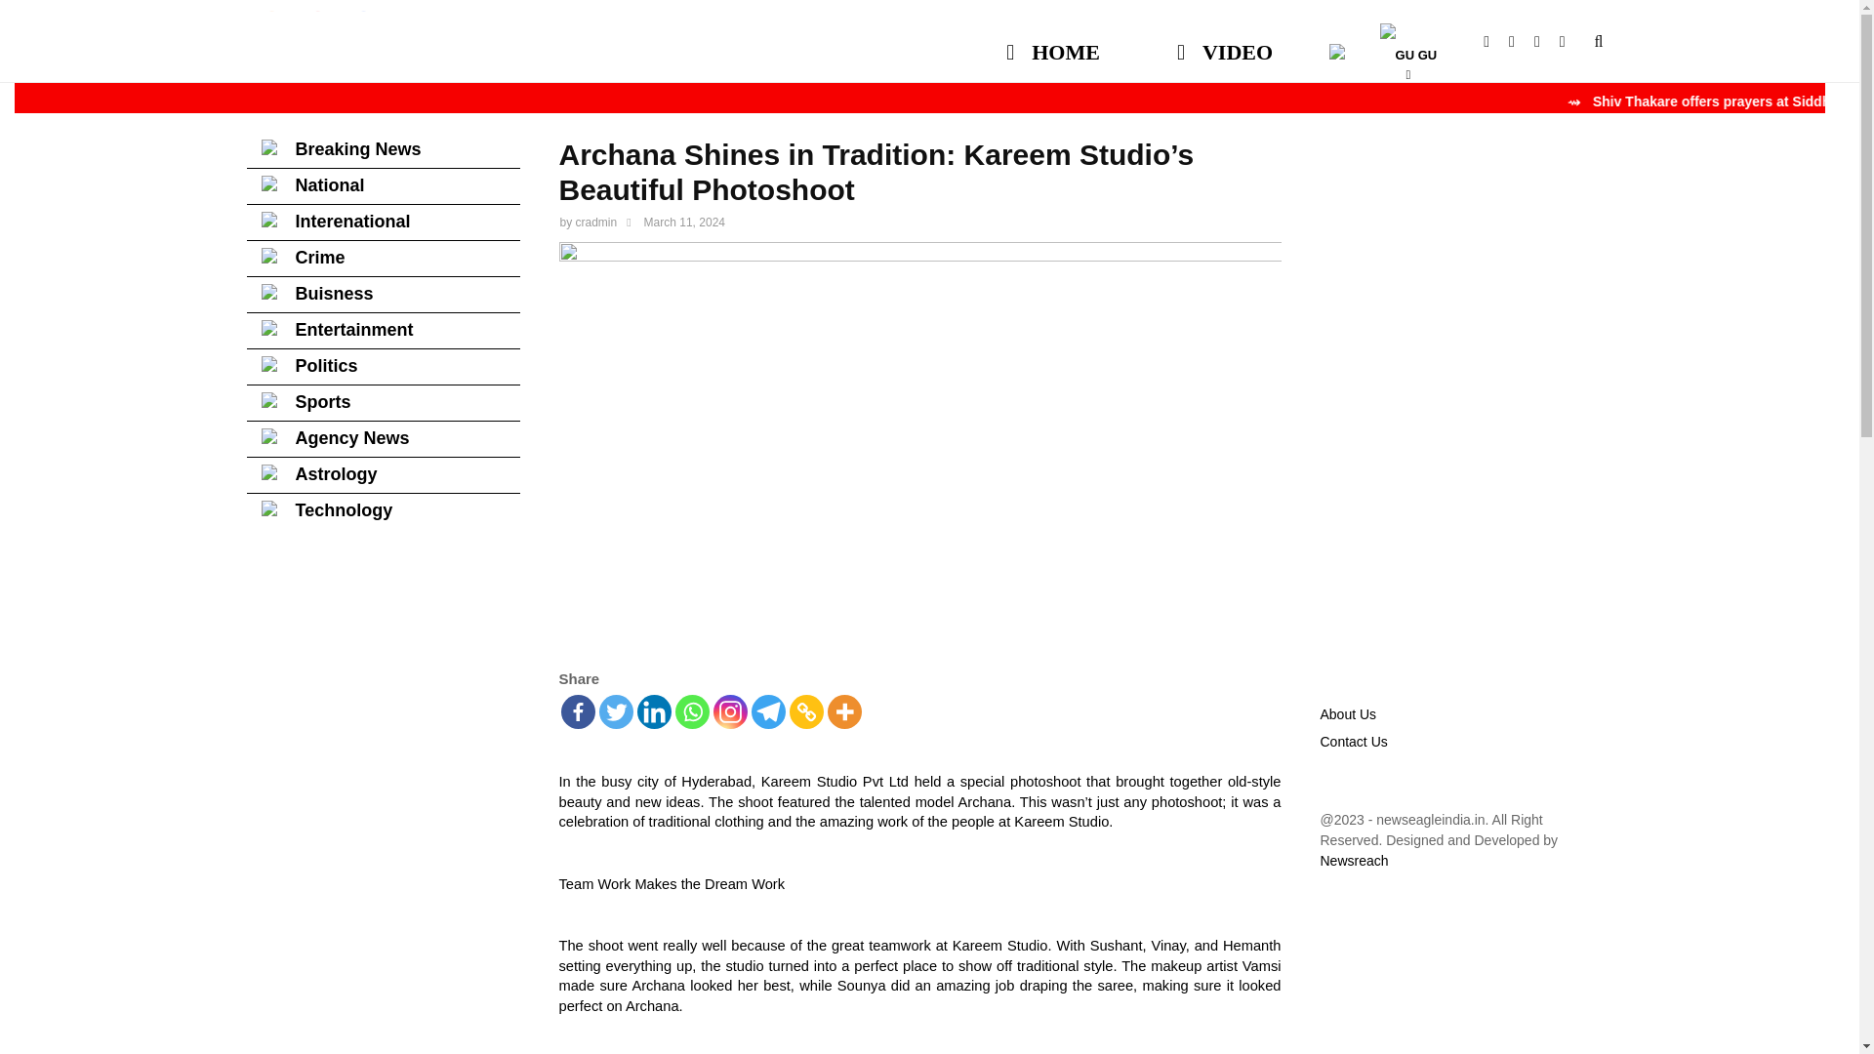 This screenshot has width=1874, height=1054. I want to click on Facebook, so click(577, 711).